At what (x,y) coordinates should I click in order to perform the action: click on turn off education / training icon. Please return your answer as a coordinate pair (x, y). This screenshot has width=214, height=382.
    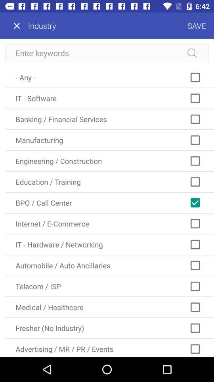
    Looking at the image, I should click on (109, 181).